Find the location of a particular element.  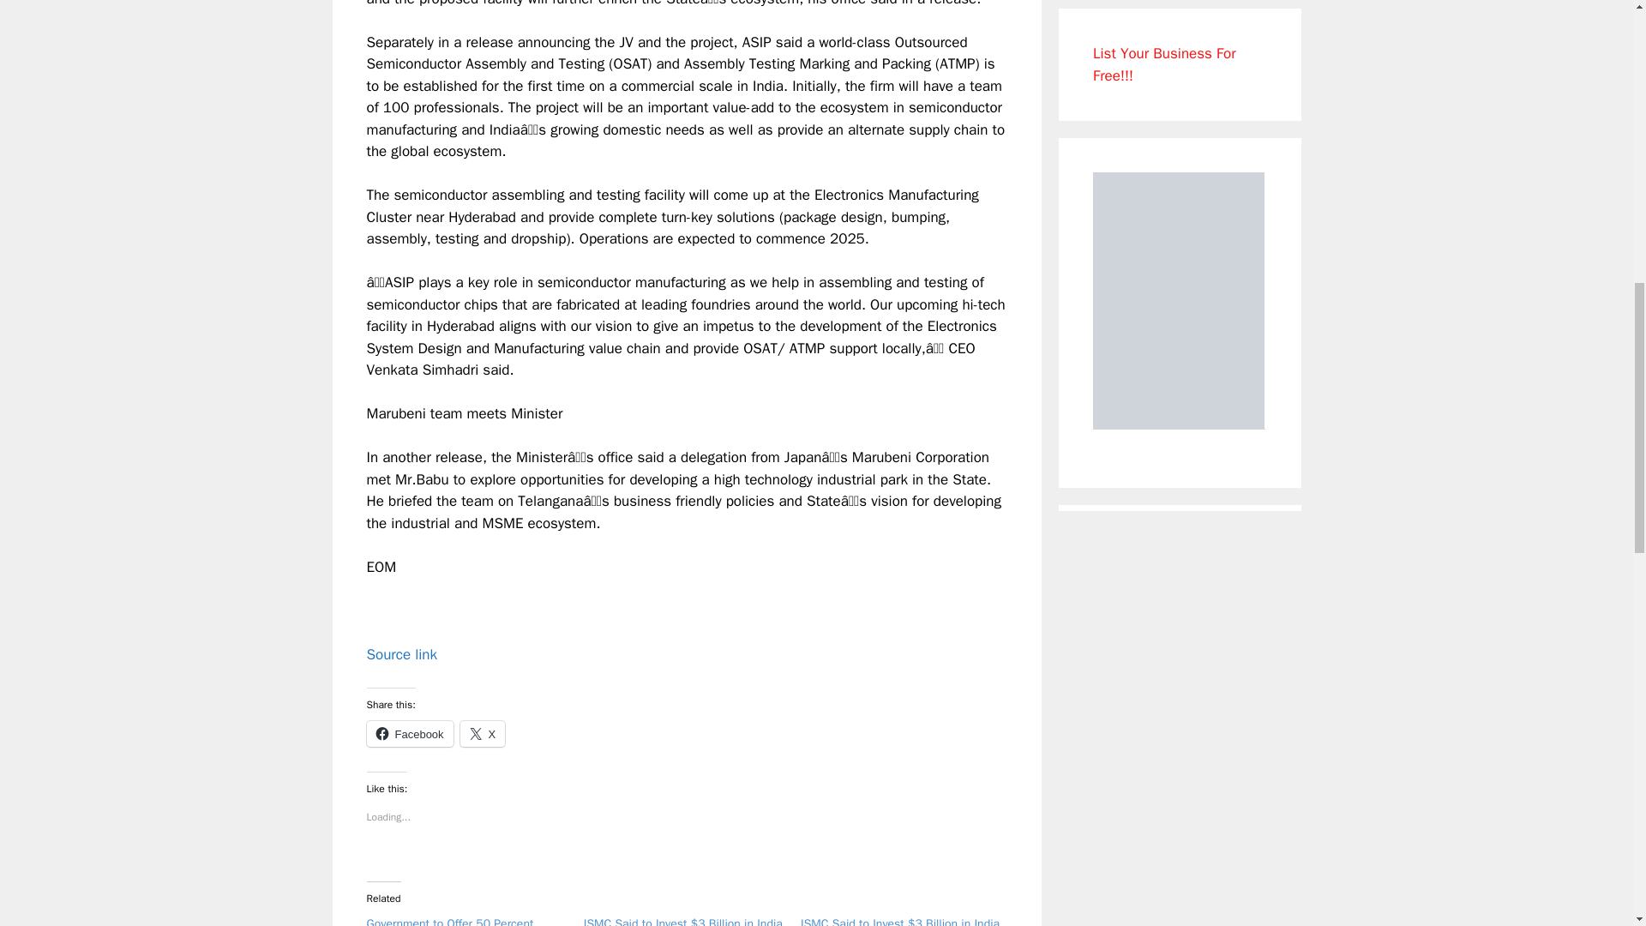

Source link is located at coordinates (402, 654).